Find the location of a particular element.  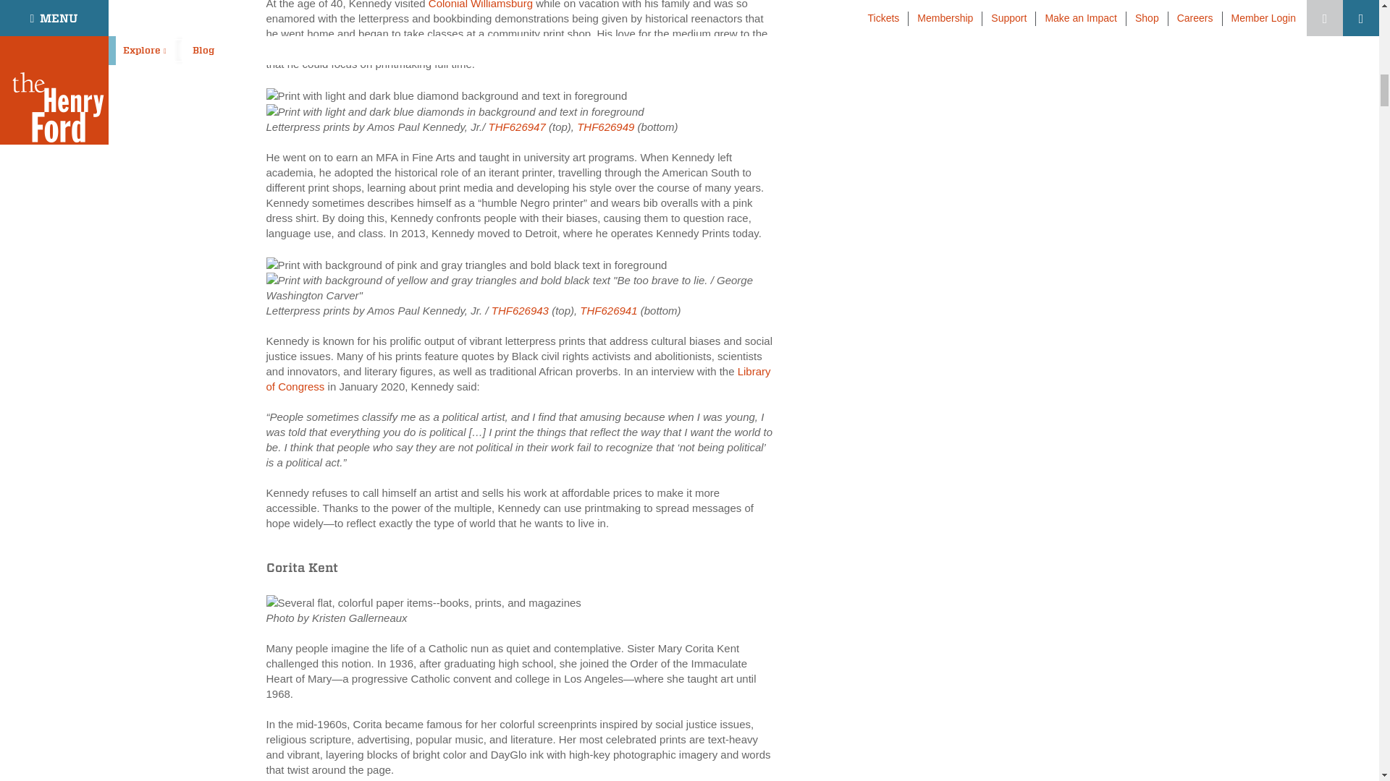

Library of Congress is located at coordinates (518, 379).